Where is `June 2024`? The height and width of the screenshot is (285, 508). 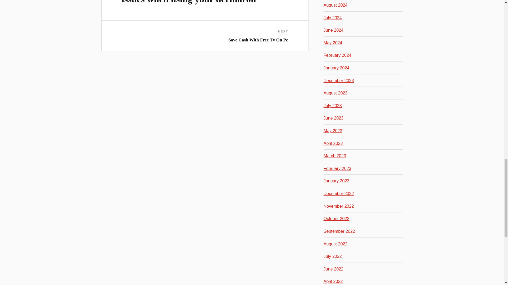
June 2024 is located at coordinates (333, 30).